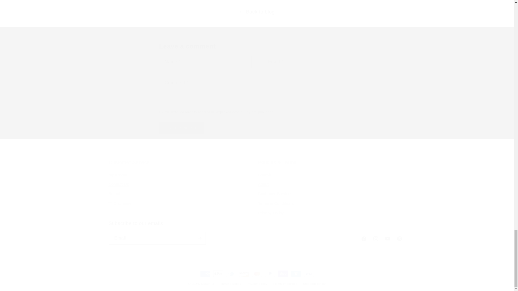 This screenshot has width=518, height=291. Describe the element at coordinates (182, 128) in the screenshot. I see `Post comment` at that location.